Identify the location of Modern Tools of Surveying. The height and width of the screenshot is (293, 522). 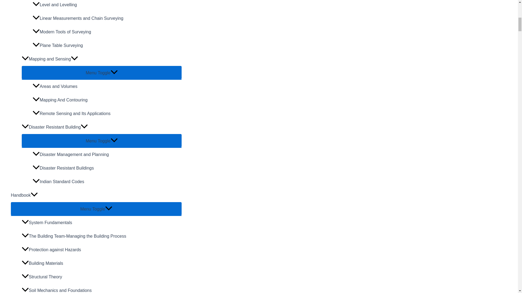
(107, 32).